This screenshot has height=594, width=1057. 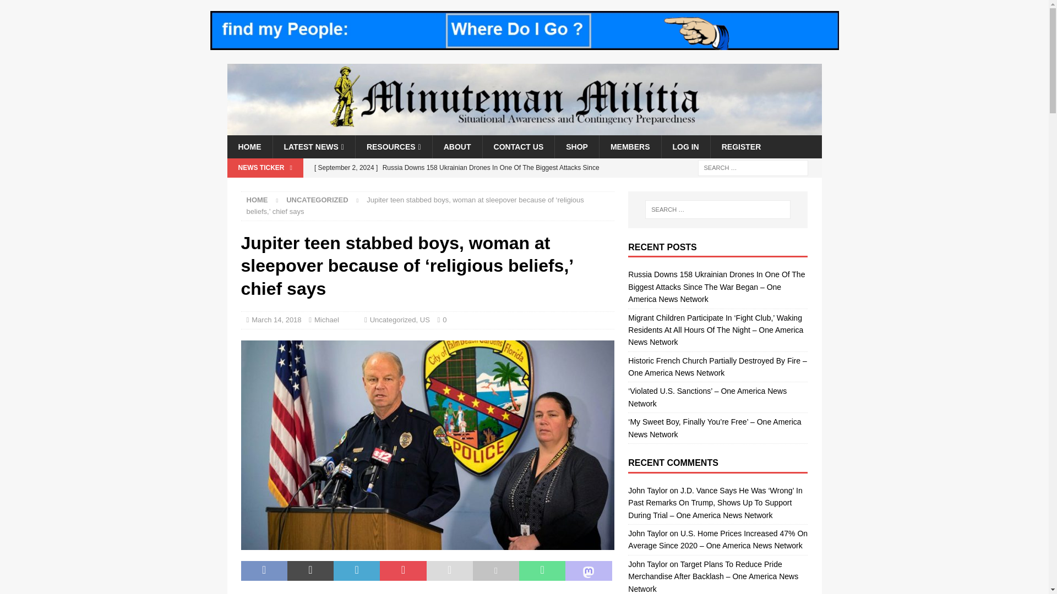 I want to click on RESOURCES, so click(x=394, y=147).